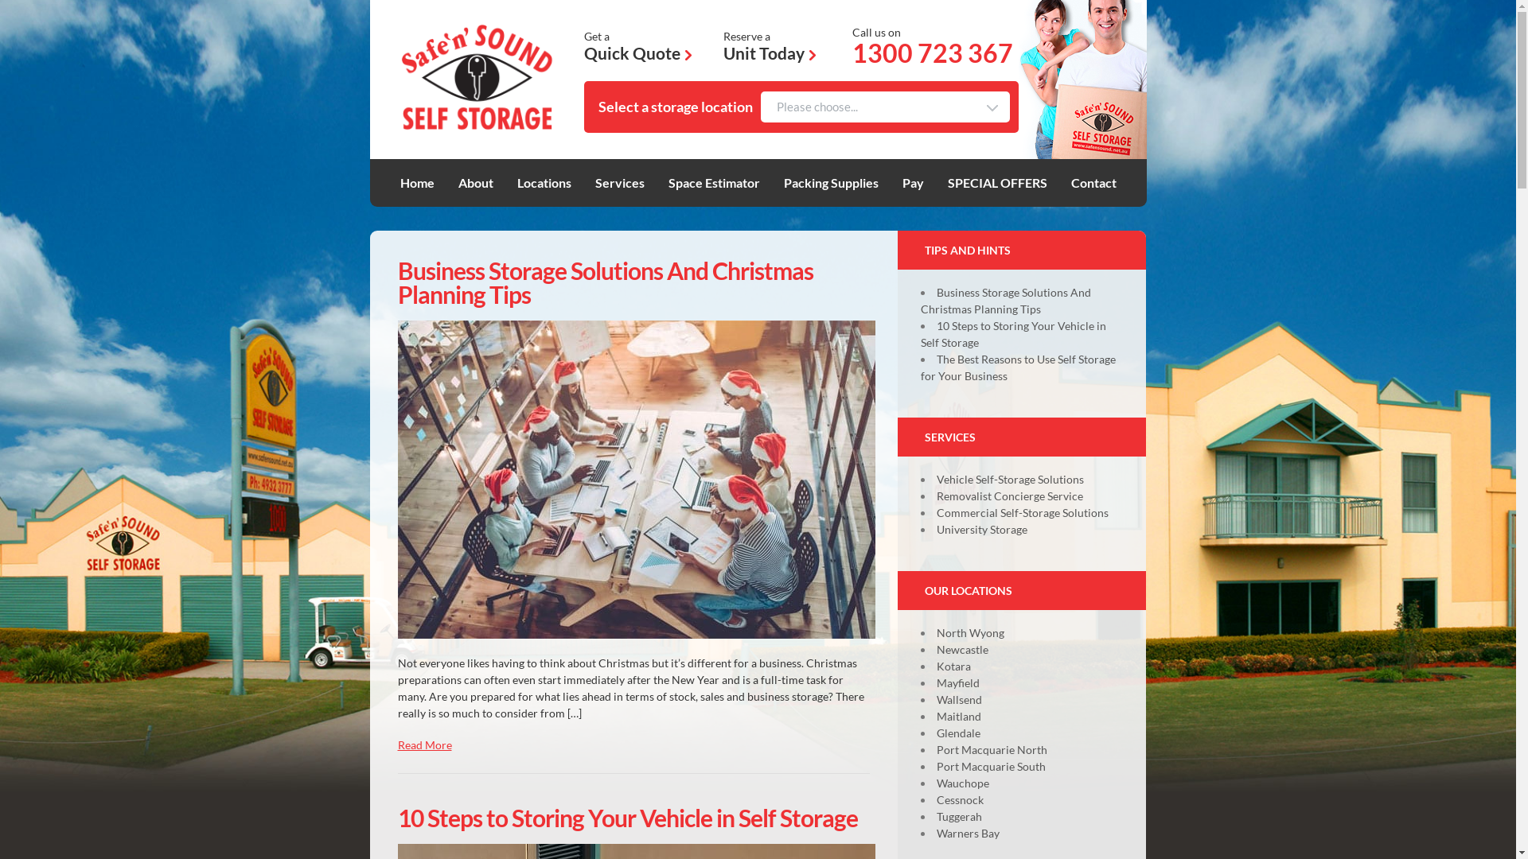  What do you see at coordinates (982, 530) in the screenshot?
I see `University Storage` at bounding box center [982, 530].